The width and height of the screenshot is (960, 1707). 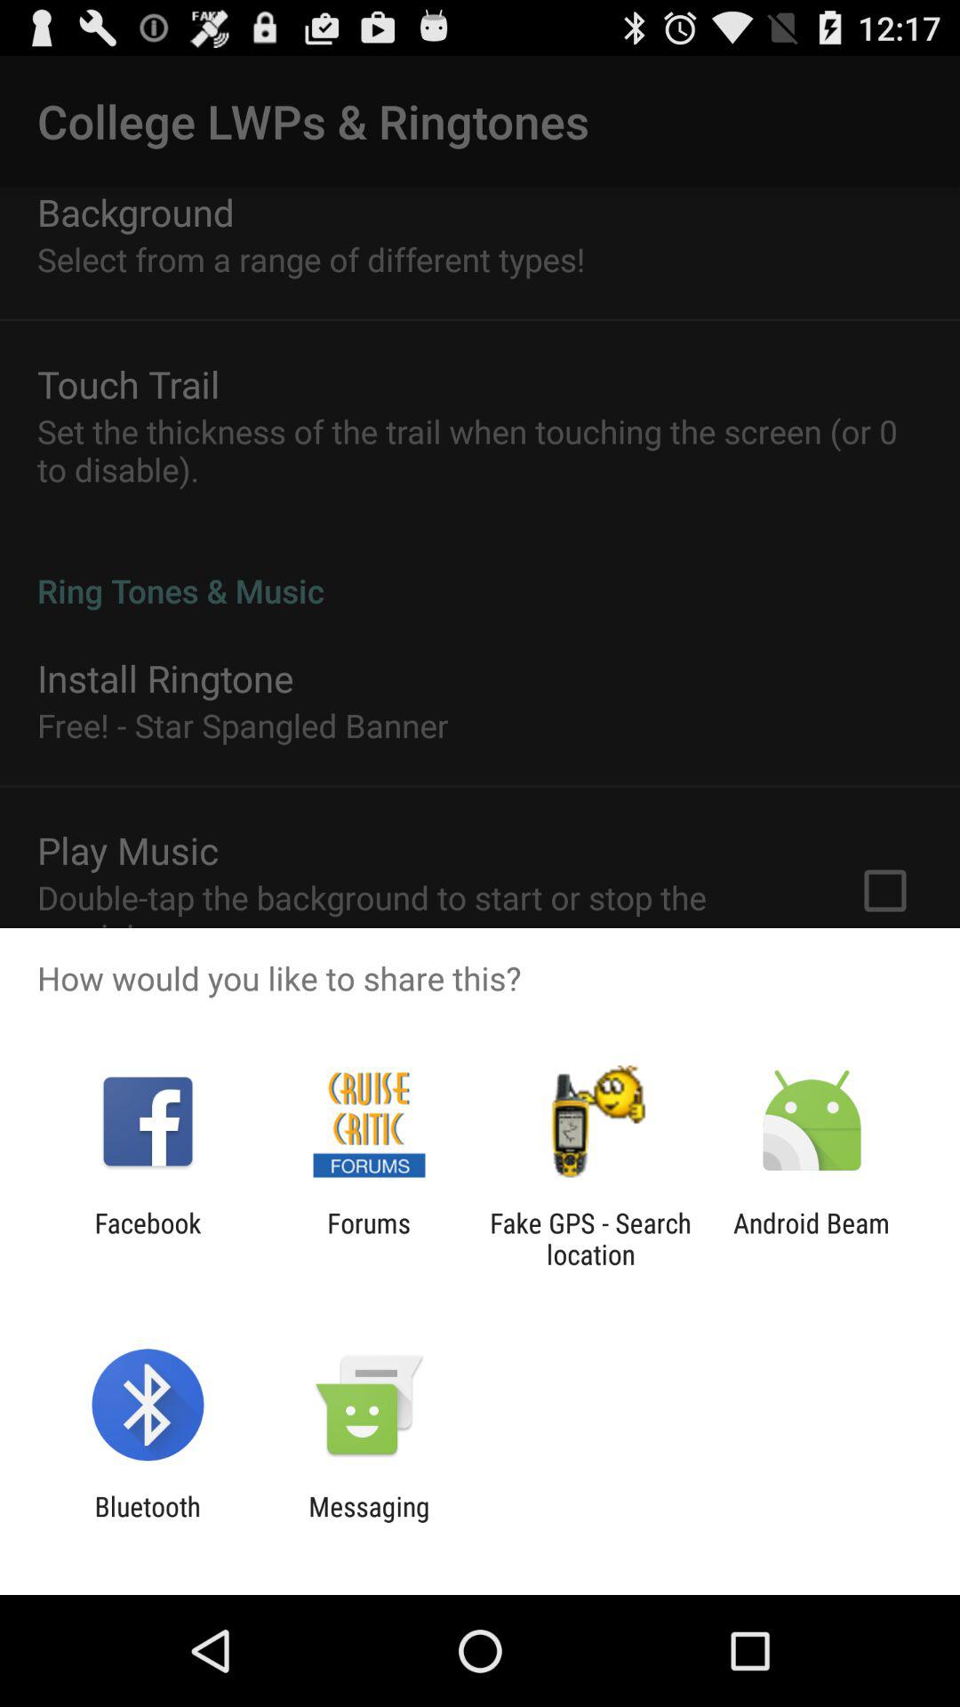 What do you see at coordinates (368, 1238) in the screenshot?
I see `scroll until forums app` at bounding box center [368, 1238].